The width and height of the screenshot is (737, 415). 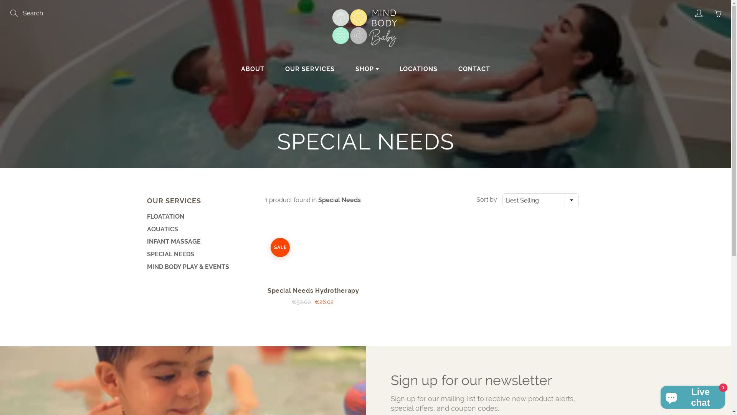 What do you see at coordinates (197, 230) in the screenshot?
I see `AQUATICS` at bounding box center [197, 230].